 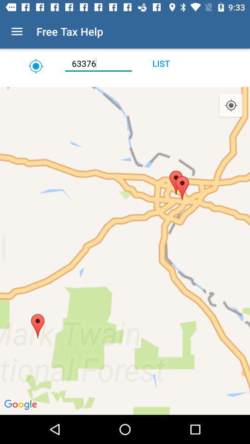 I want to click on tap item below free tax help, so click(x=98, y=63).